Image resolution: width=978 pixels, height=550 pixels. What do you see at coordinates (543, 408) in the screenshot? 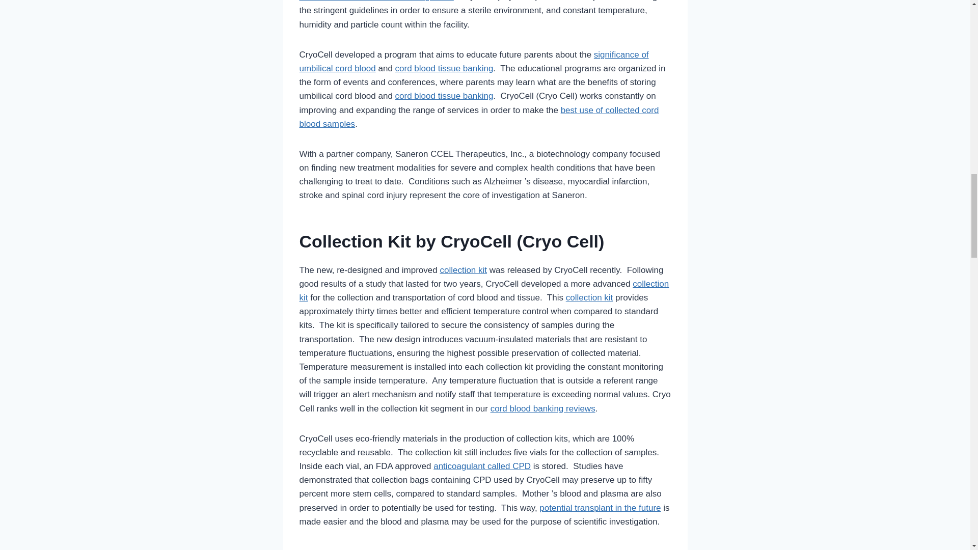
I see `cord blood banking reviews` at bounding box center [543, 408].